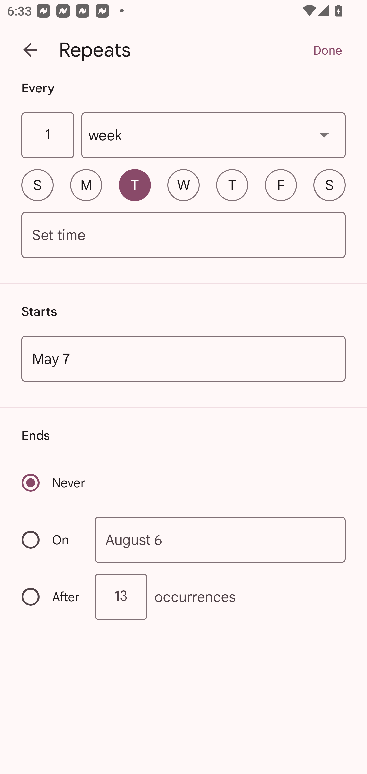 This screenshot has width=367, height=774. I want to click on F Friday, so click(281, 185).